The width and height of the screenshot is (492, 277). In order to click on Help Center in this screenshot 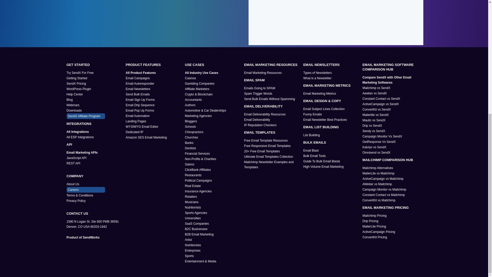, I will do `click(94, 94)`.